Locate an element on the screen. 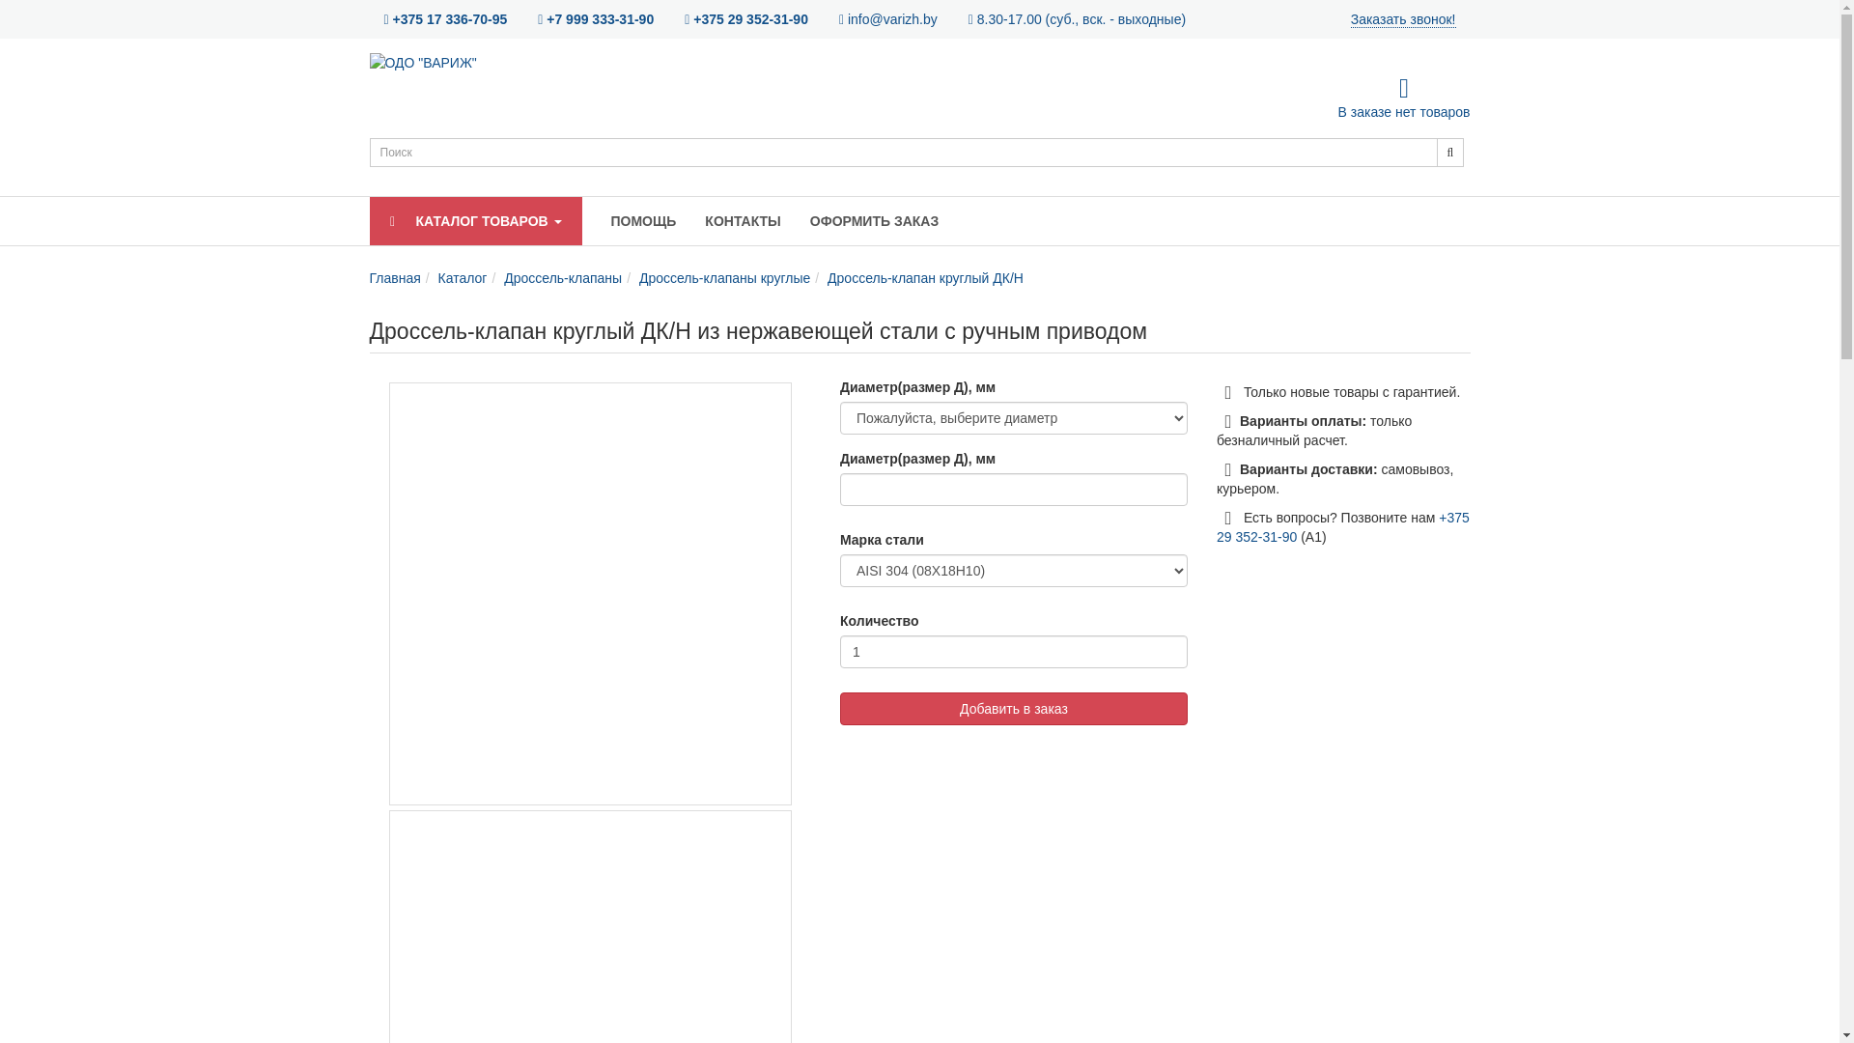 The width and height of the screenshot is (1854, 1043). +375 17 336-70-95 is located at coordinates (445, 19).